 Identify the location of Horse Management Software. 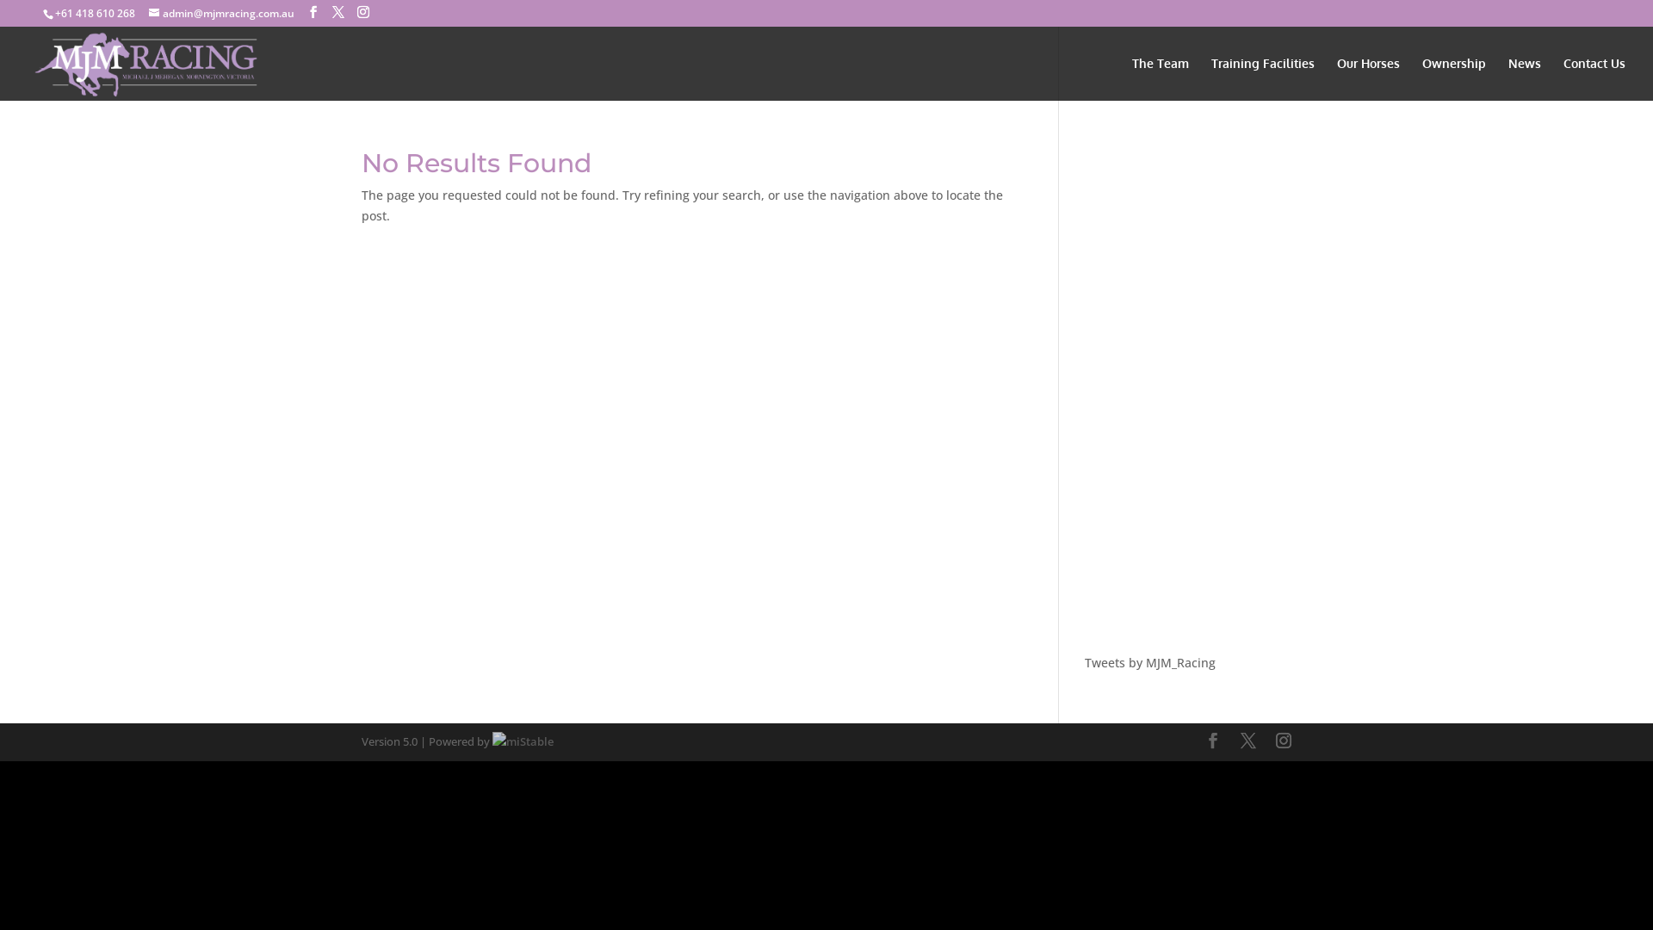
(523, 741).